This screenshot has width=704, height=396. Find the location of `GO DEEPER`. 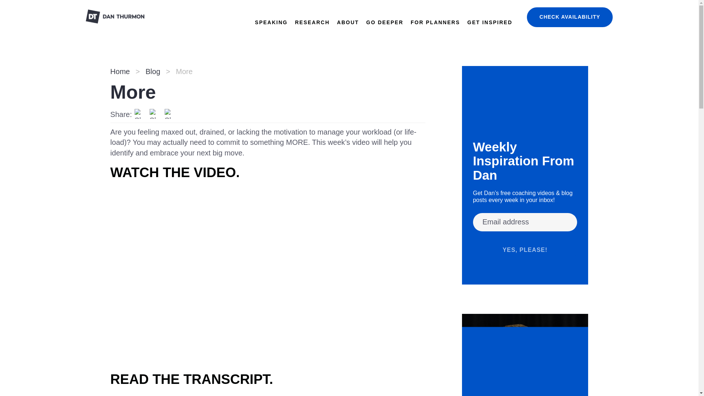

GO DEEPER is located at coordinates (385, 20).